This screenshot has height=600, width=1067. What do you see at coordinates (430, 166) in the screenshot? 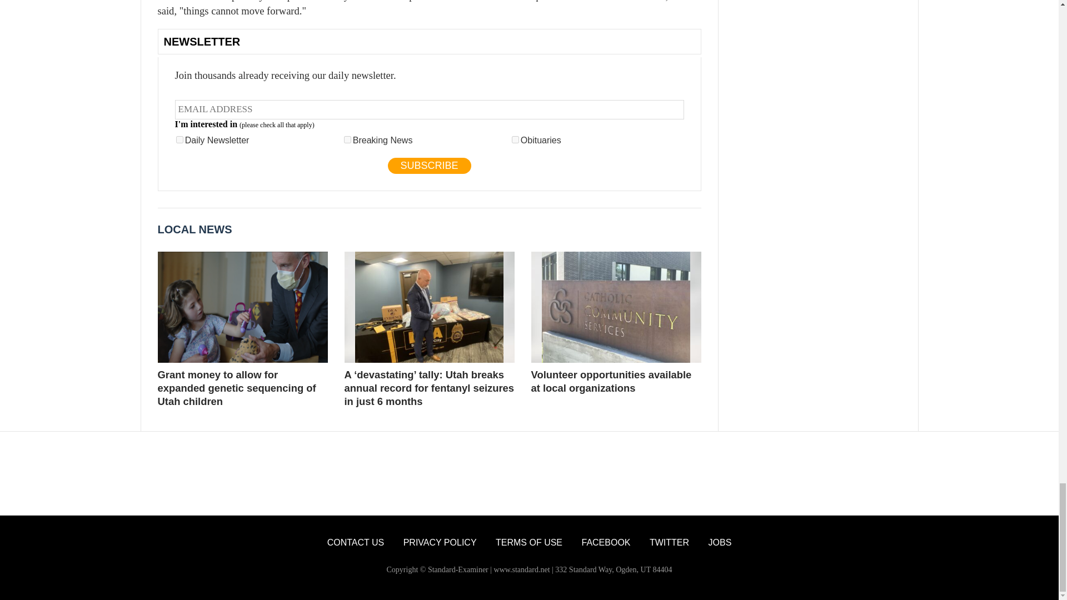
I see `Subscribe` at bounding box center [430, 166].